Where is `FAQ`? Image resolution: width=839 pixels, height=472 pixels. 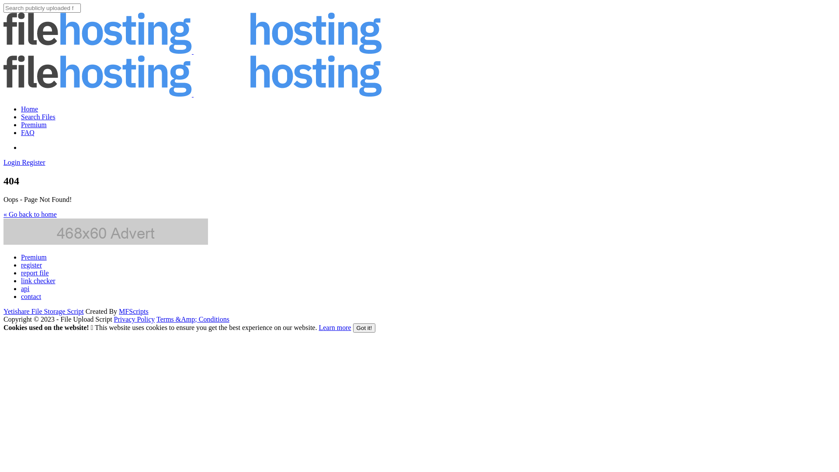 FAQ is located at coordinates (28, 132).